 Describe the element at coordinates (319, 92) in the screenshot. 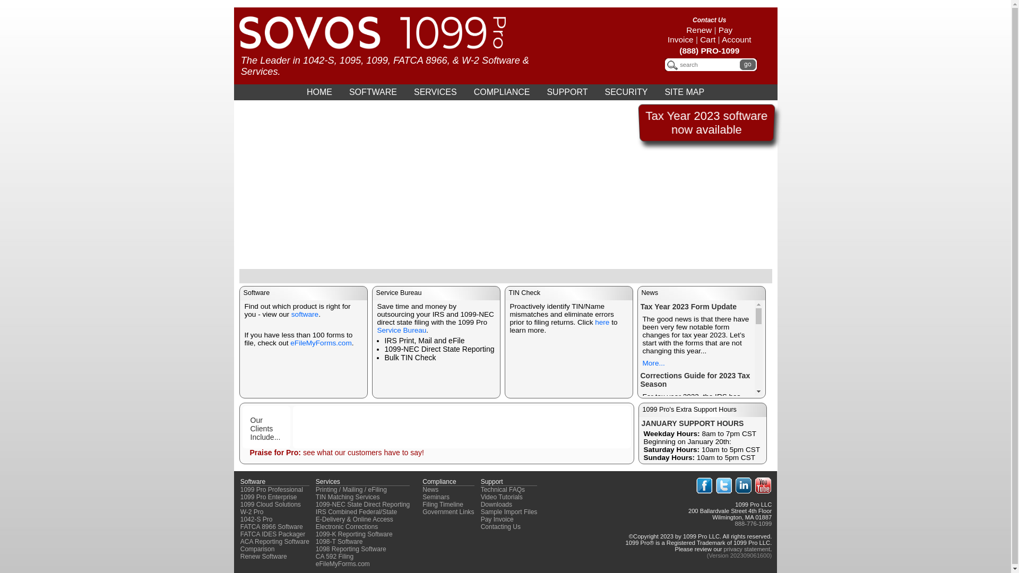

I see `HOME` at that location.